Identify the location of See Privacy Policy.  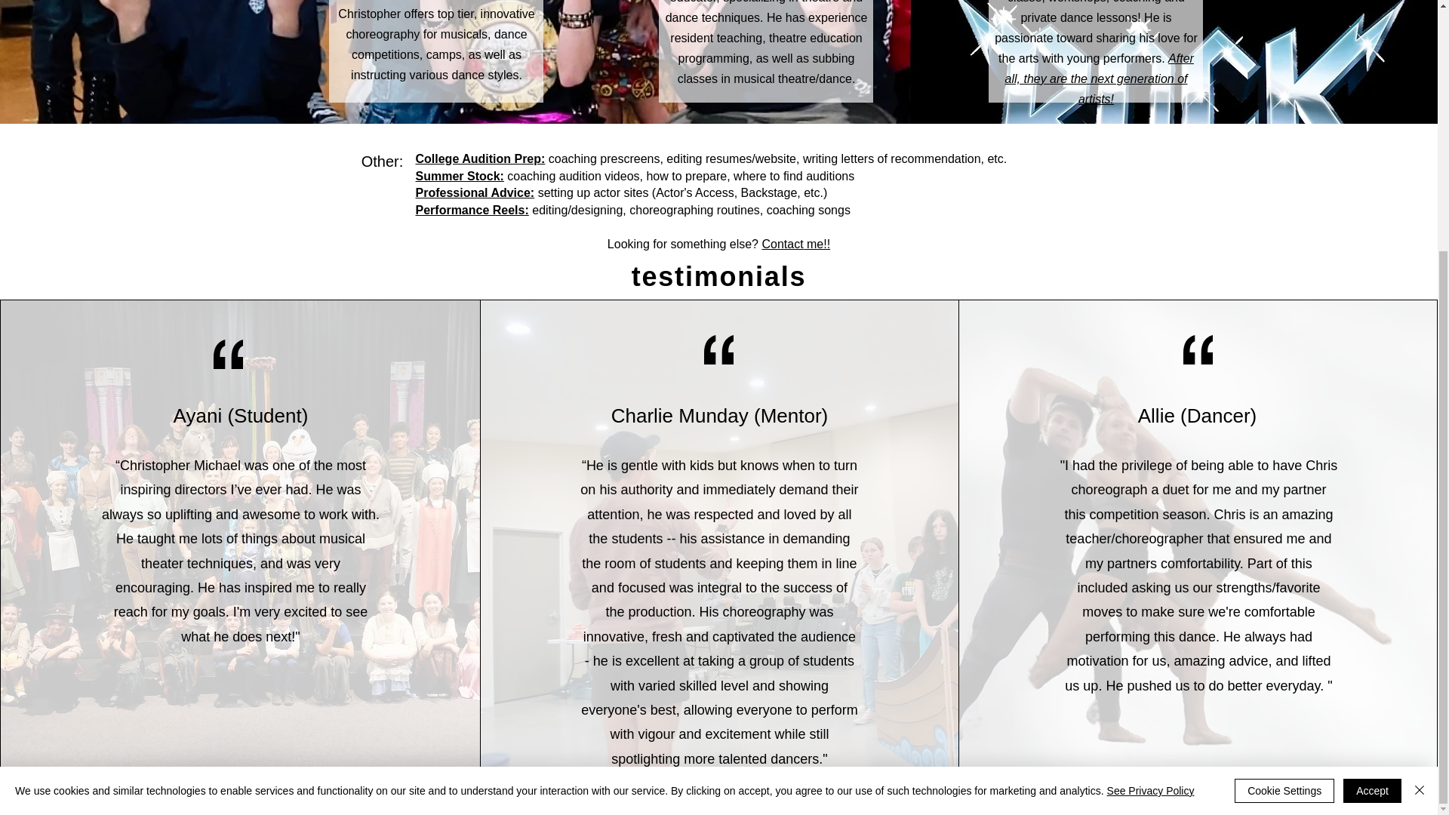
(1150, 436).